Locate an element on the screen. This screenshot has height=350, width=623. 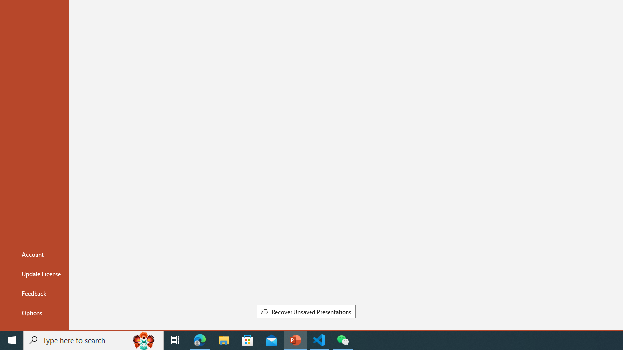
Recover Unsaved Presentations is located at coordinates (306, 312).